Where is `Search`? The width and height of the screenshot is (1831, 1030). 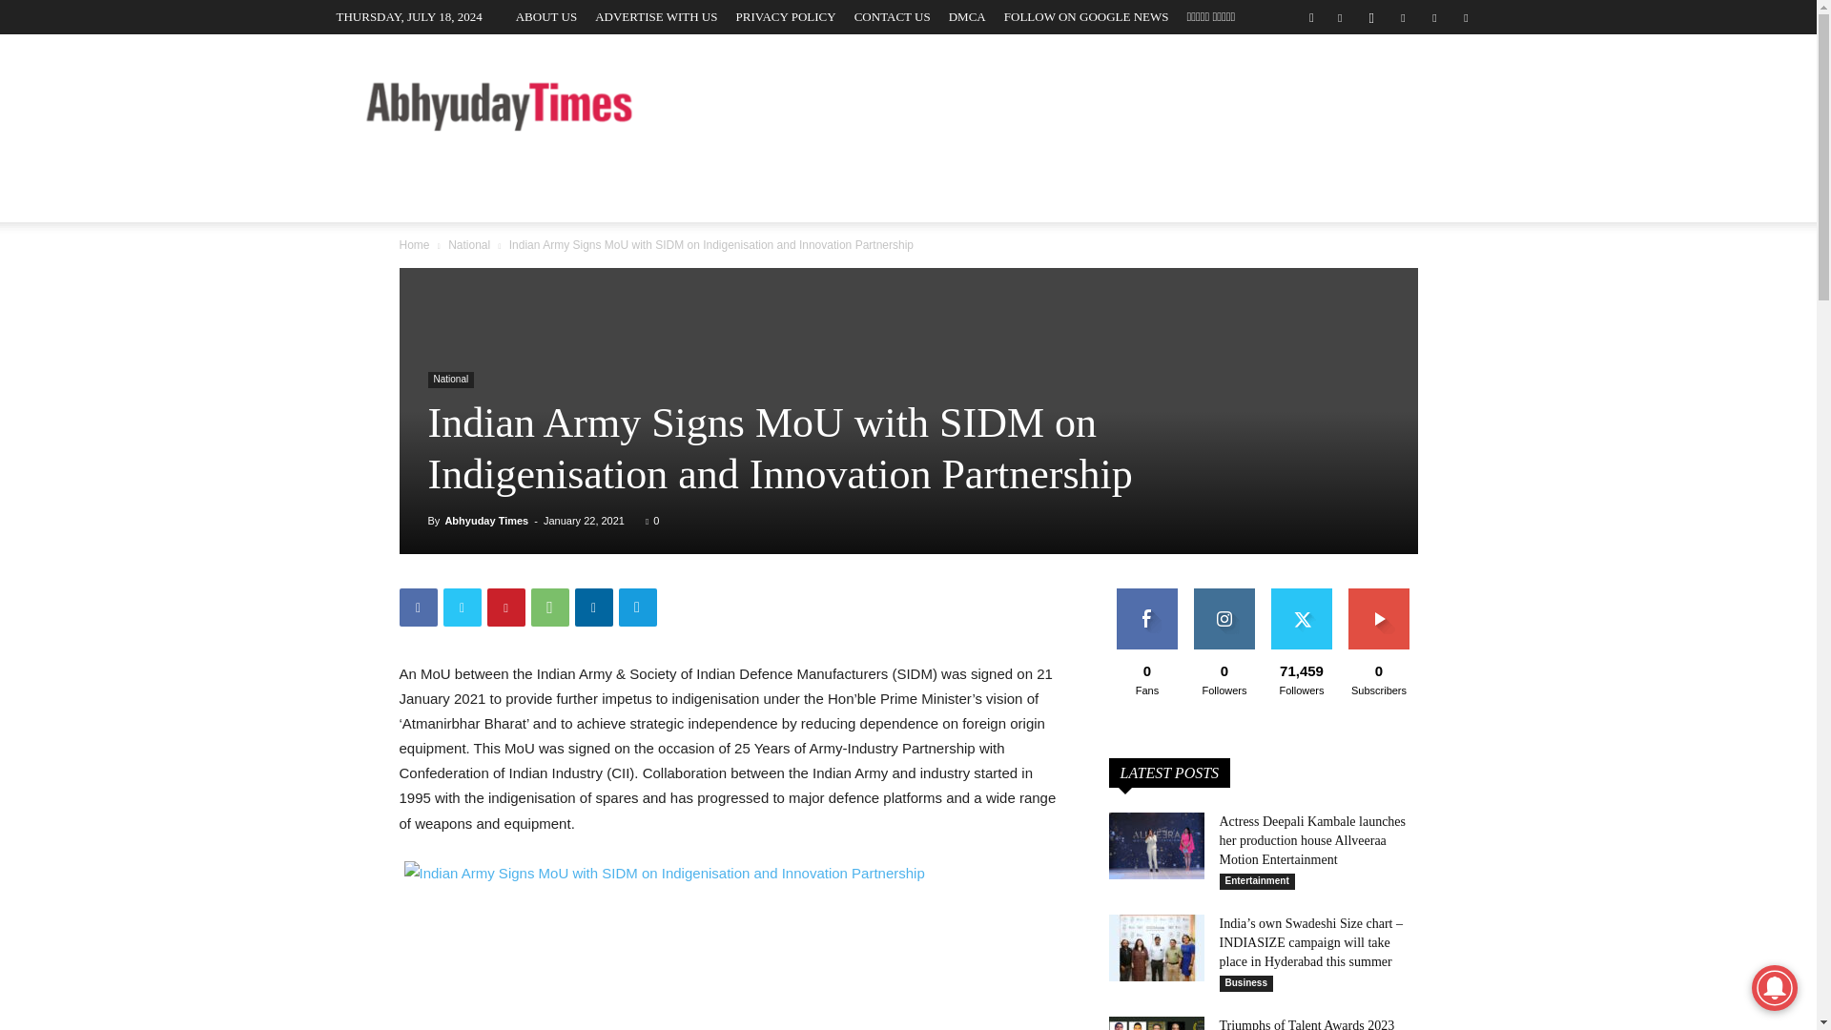 Search is located at coordinates (1427, 88).